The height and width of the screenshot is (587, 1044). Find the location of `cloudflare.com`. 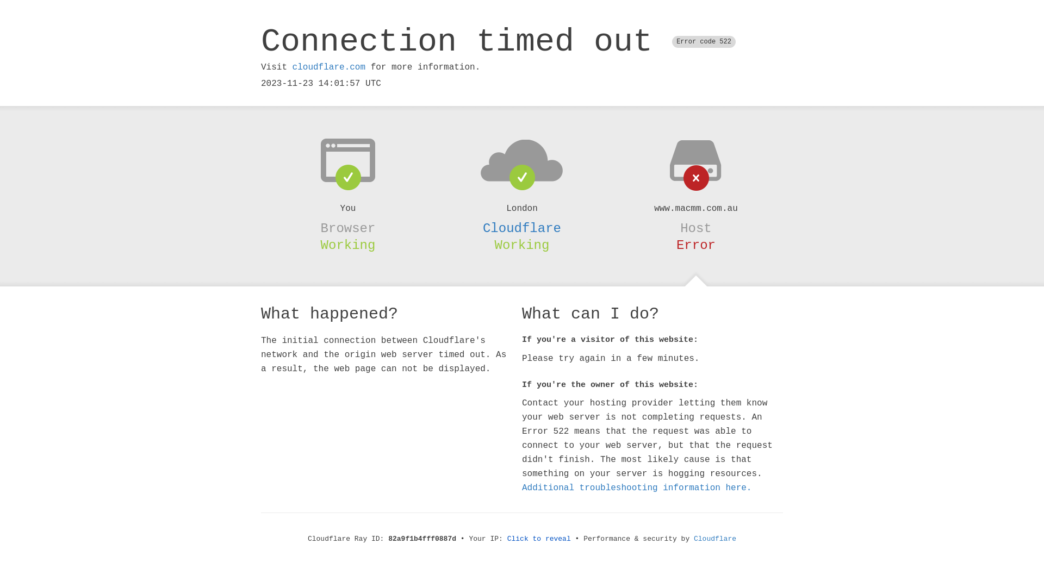

cloudflare.com is located at coordinates (329, 67).